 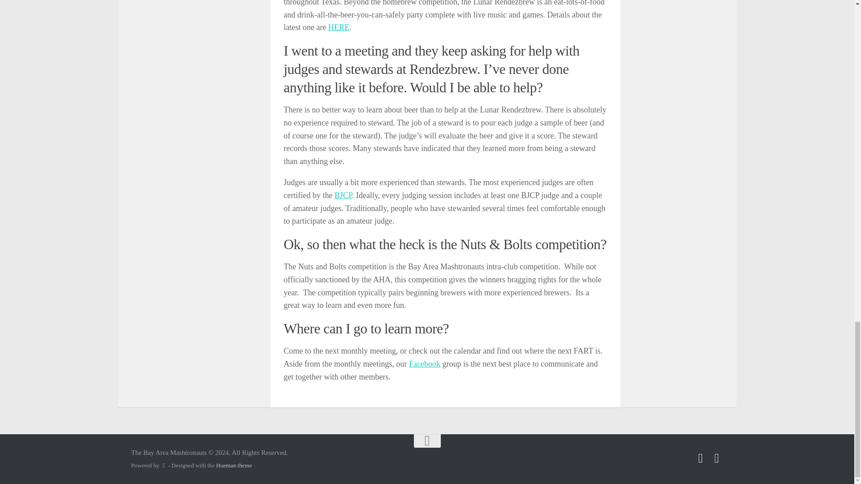 What do you see at coordinates (717, 458) in the screenshot?
I see `Follow us on Twitter` at bounding box center [717, 458].